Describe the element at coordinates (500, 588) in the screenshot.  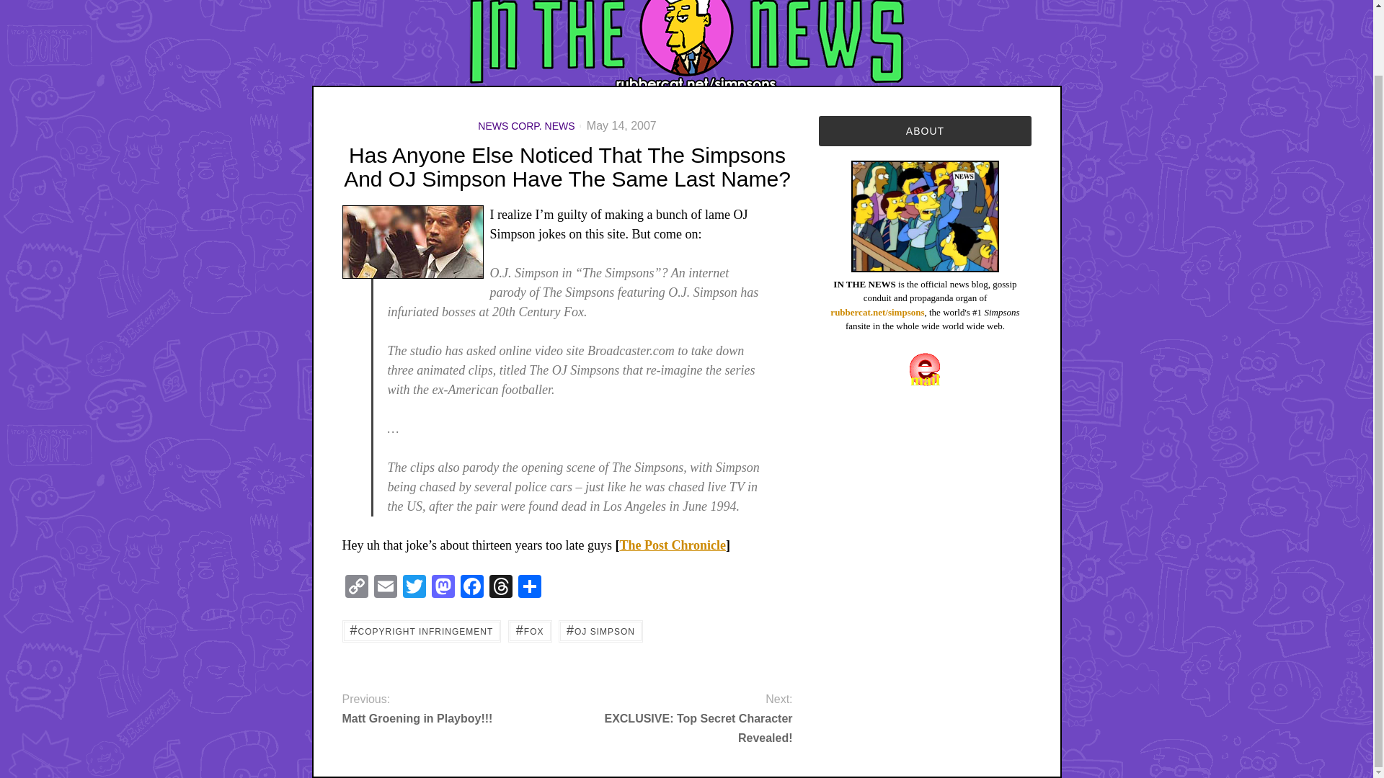
I see `Threads` at that location.